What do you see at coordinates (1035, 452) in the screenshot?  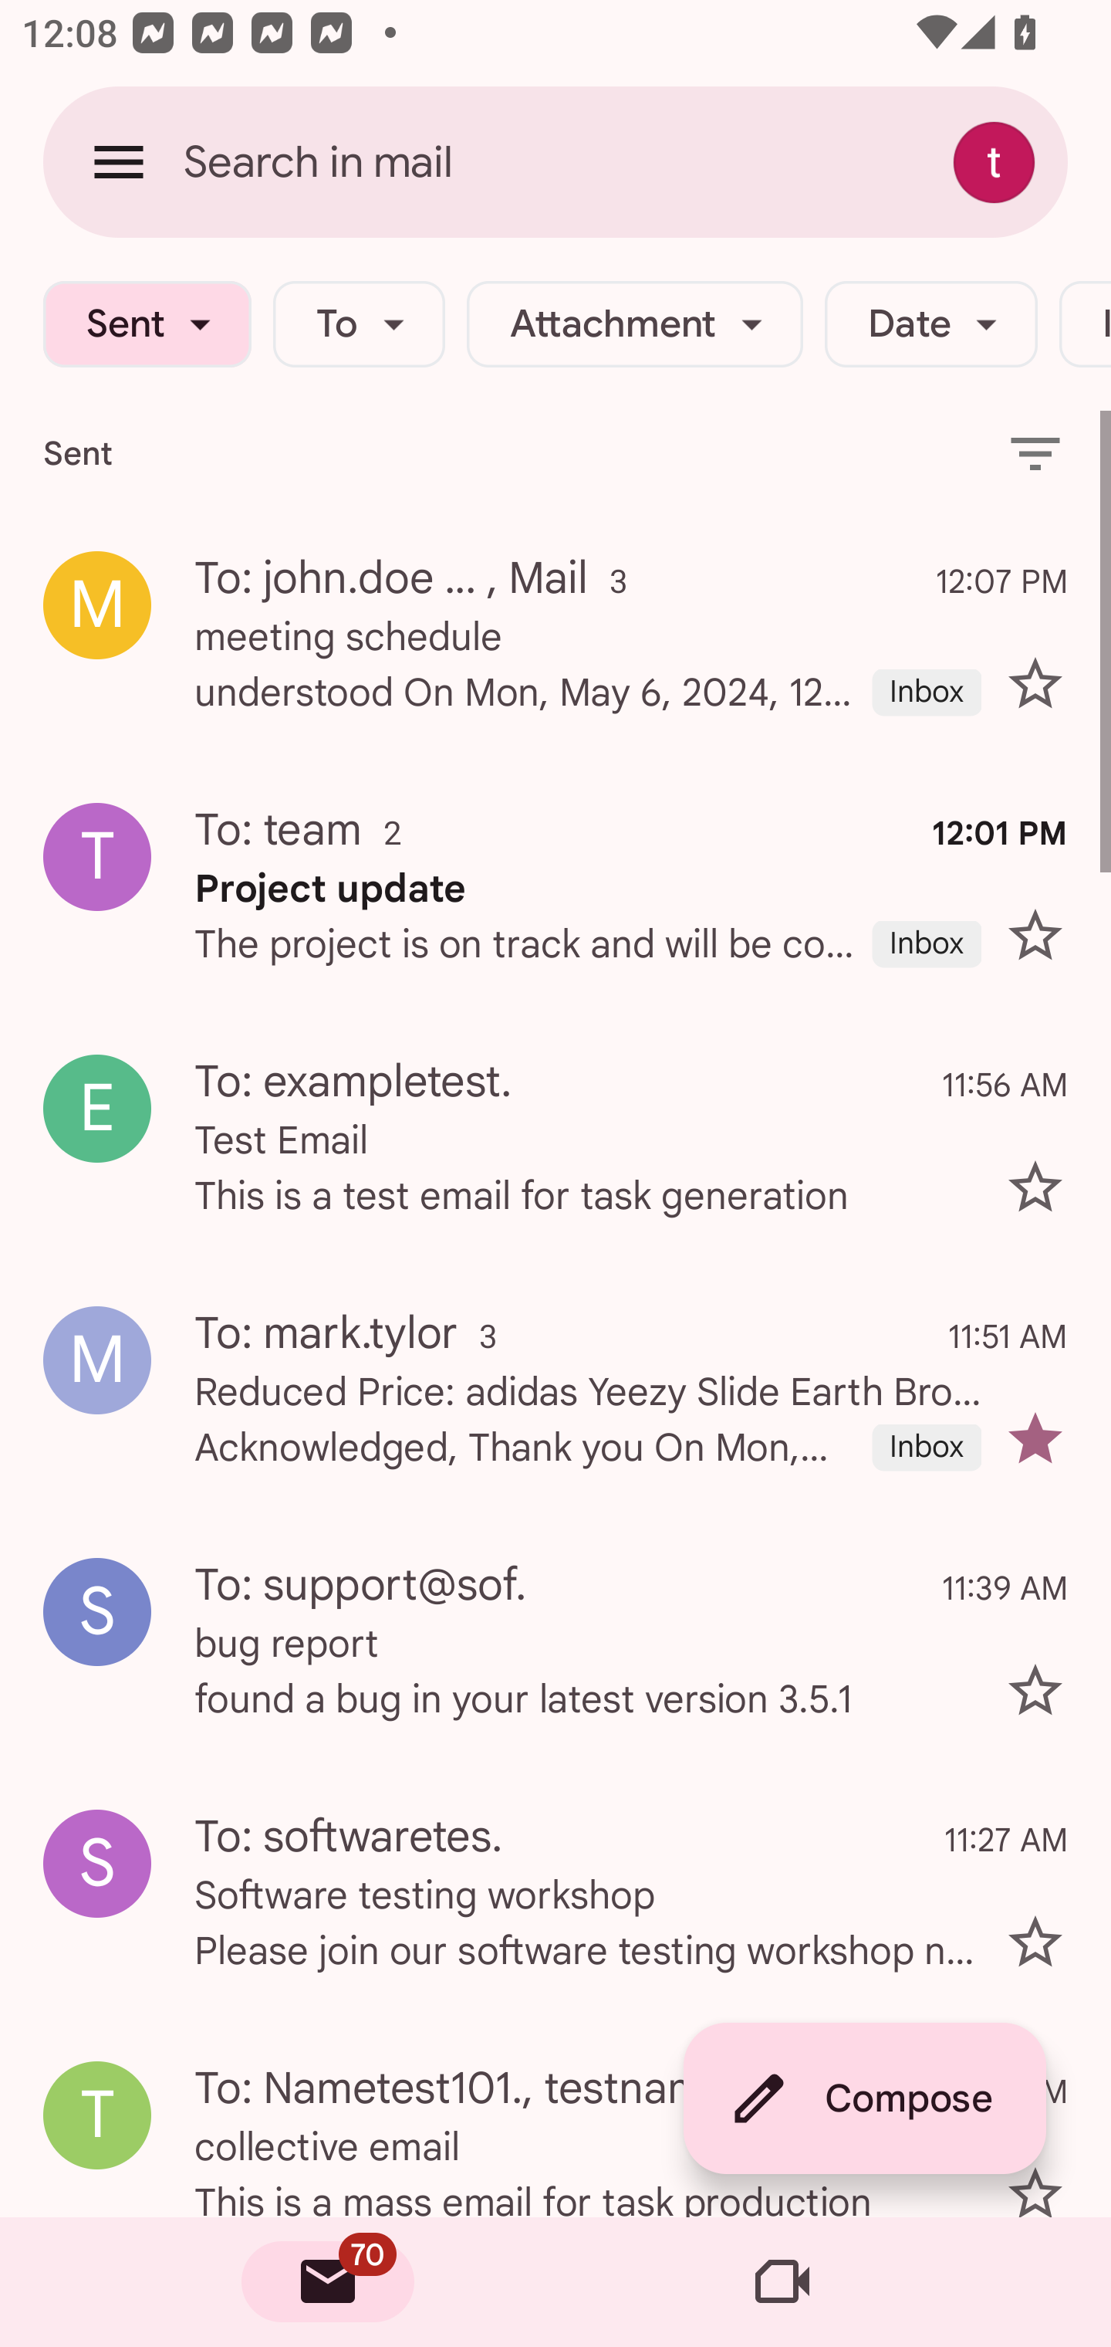 I see `Filter icon` at bounding box center [1035, 452].